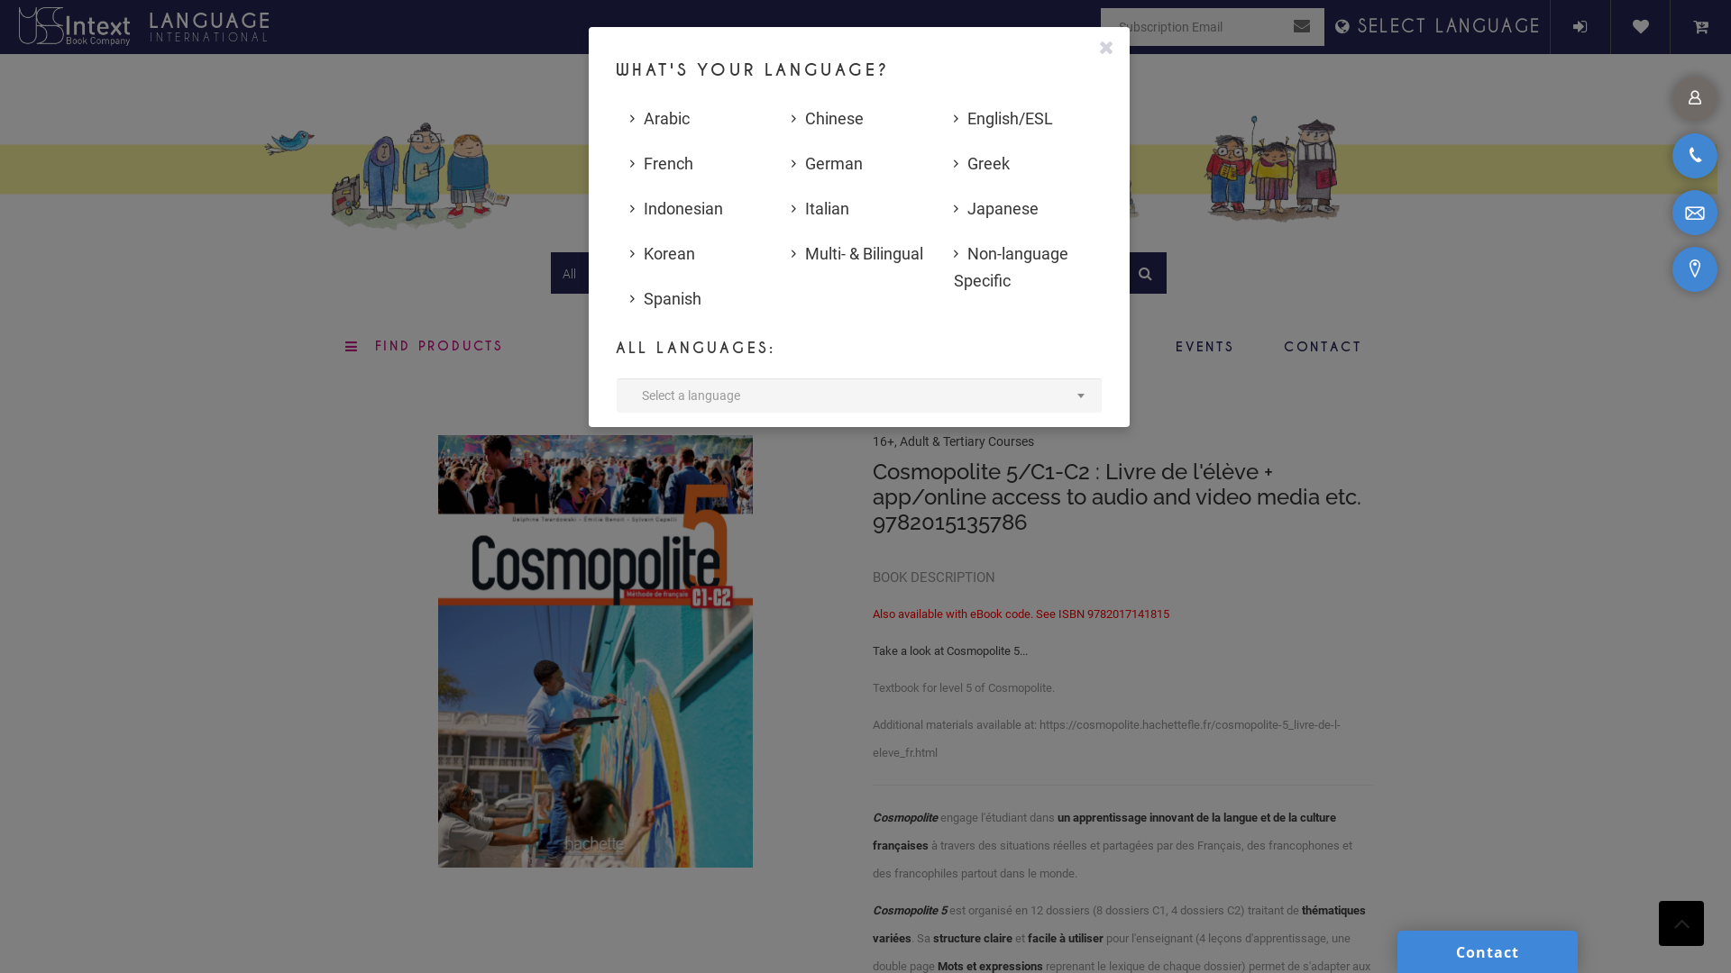 This screenshot has width=1731, height=973. I want to click on BROCHURES, so click(987, 348).